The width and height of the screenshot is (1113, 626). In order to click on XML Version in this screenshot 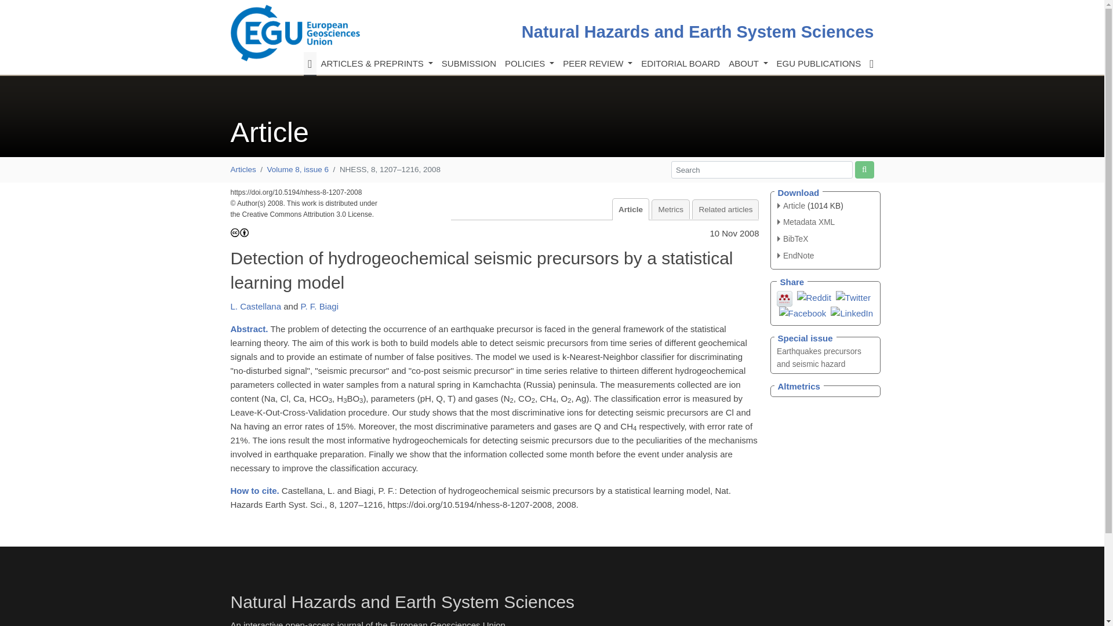, I will do `click(806, 221)`.